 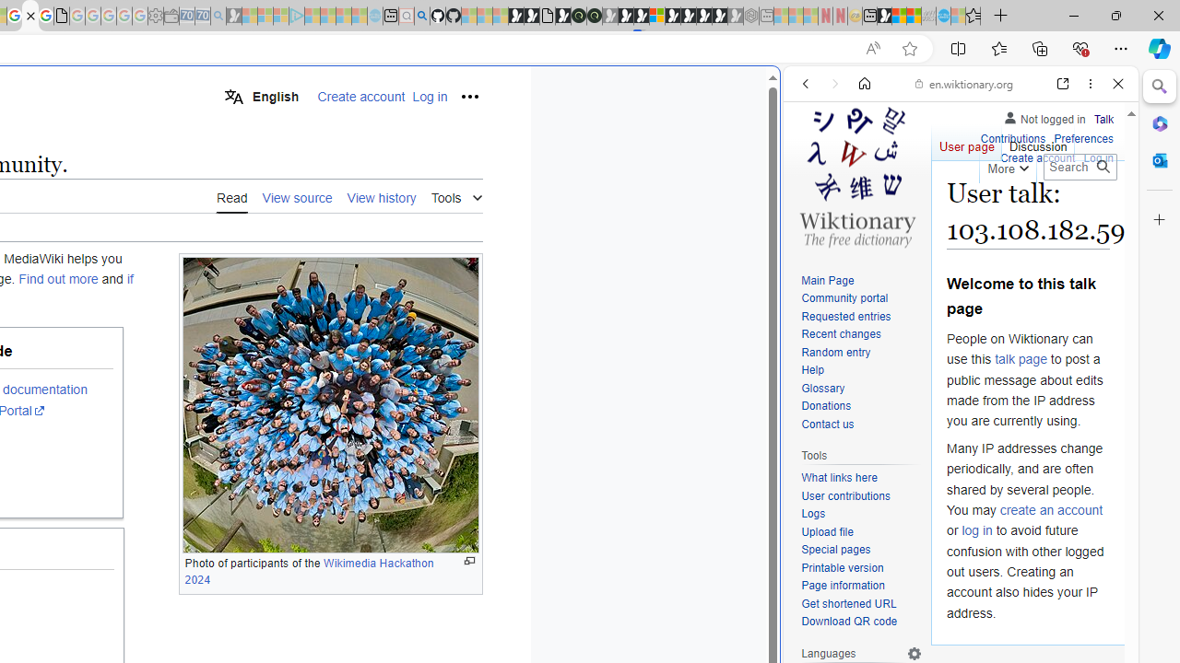 What do you see at coordinates (844, 298) in the screenshot?
I see `Community portal` at bounding box center [844, 298].